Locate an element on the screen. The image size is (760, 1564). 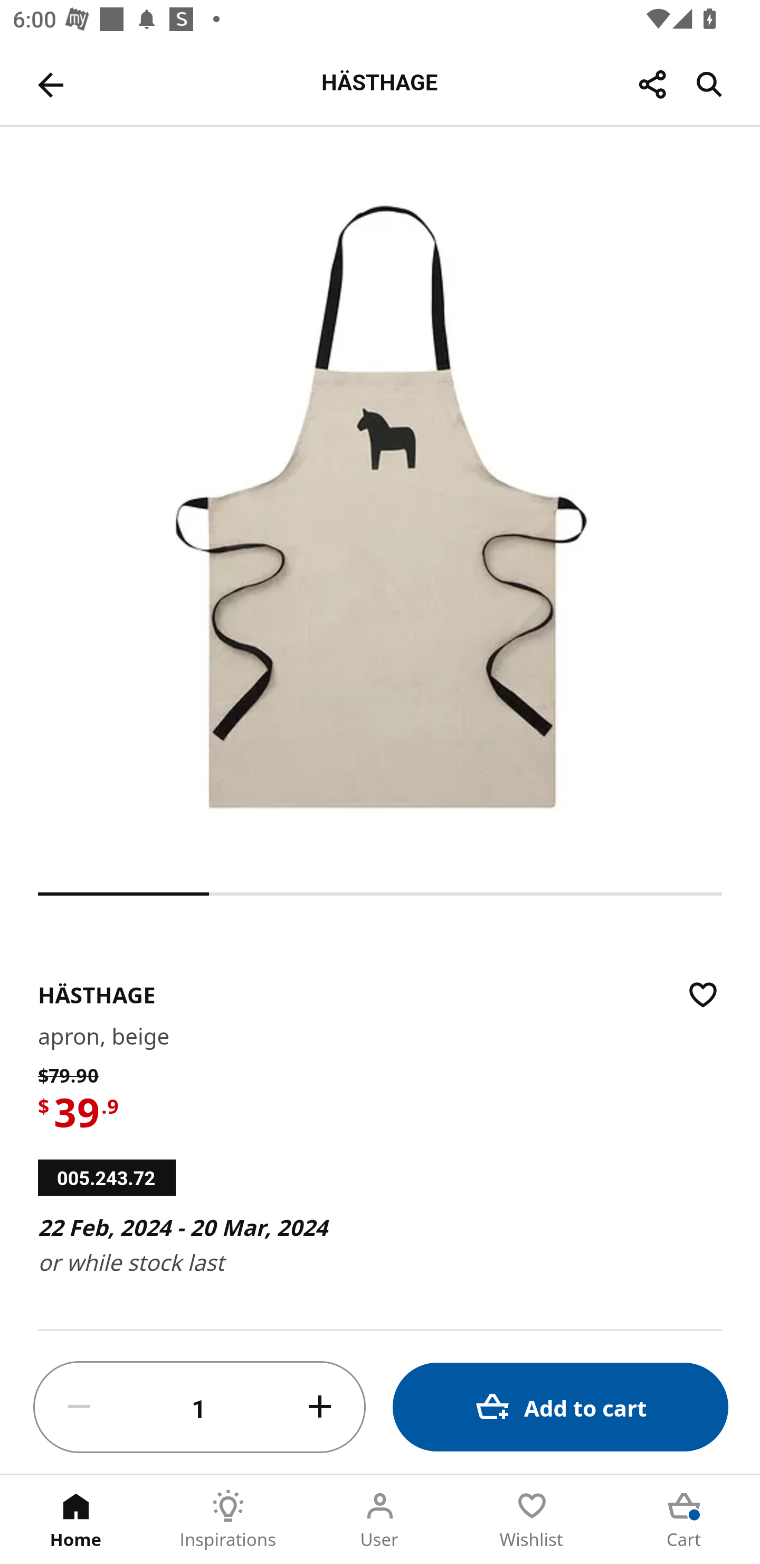
Home
Tab 1 of 5 is located at coordinates (76, 1520).